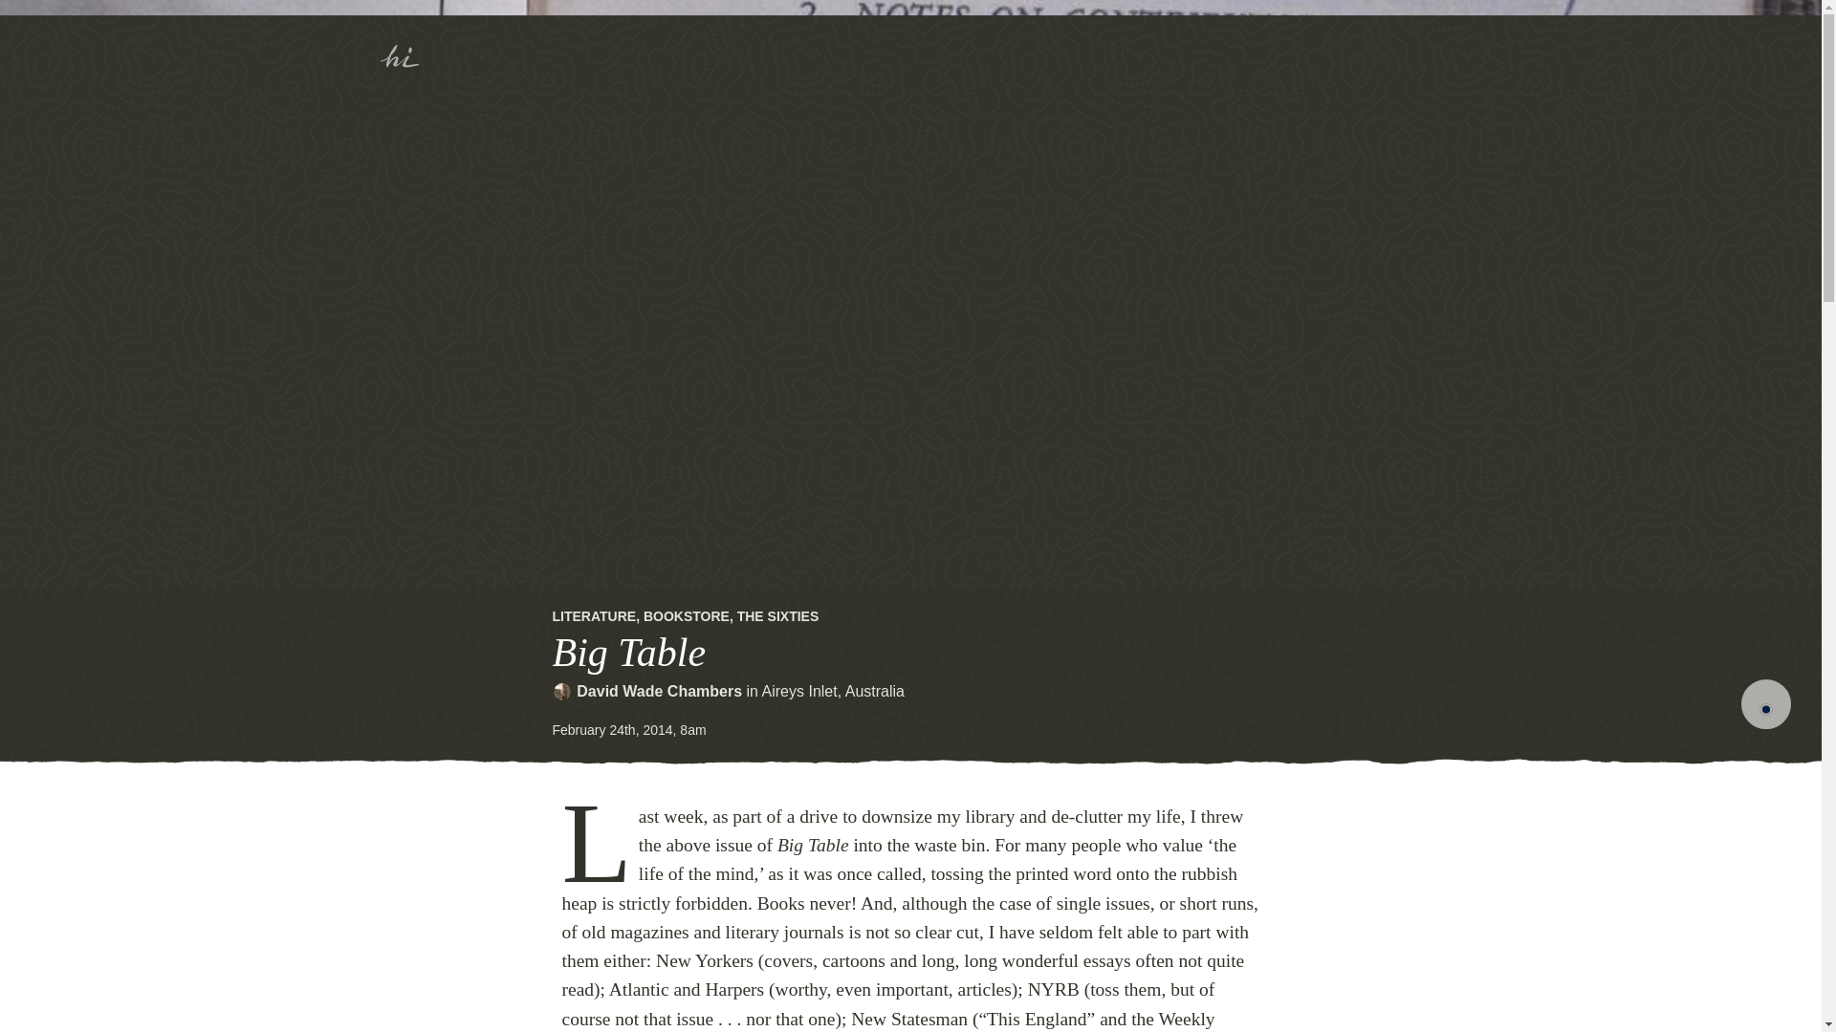 Image resolution: width=1836 pixels, height=1032 pixels. I want to click on Aireys Inlet, Australia, so click(833, 691).